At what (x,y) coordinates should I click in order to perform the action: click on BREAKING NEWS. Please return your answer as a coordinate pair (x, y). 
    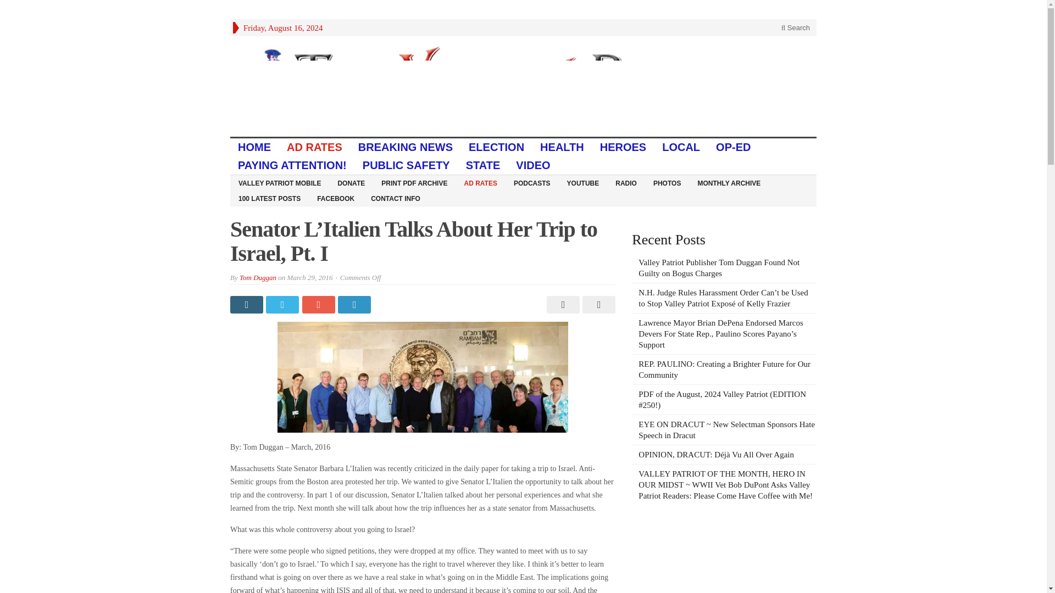
    Looking at the image, I should click on (406, 147).